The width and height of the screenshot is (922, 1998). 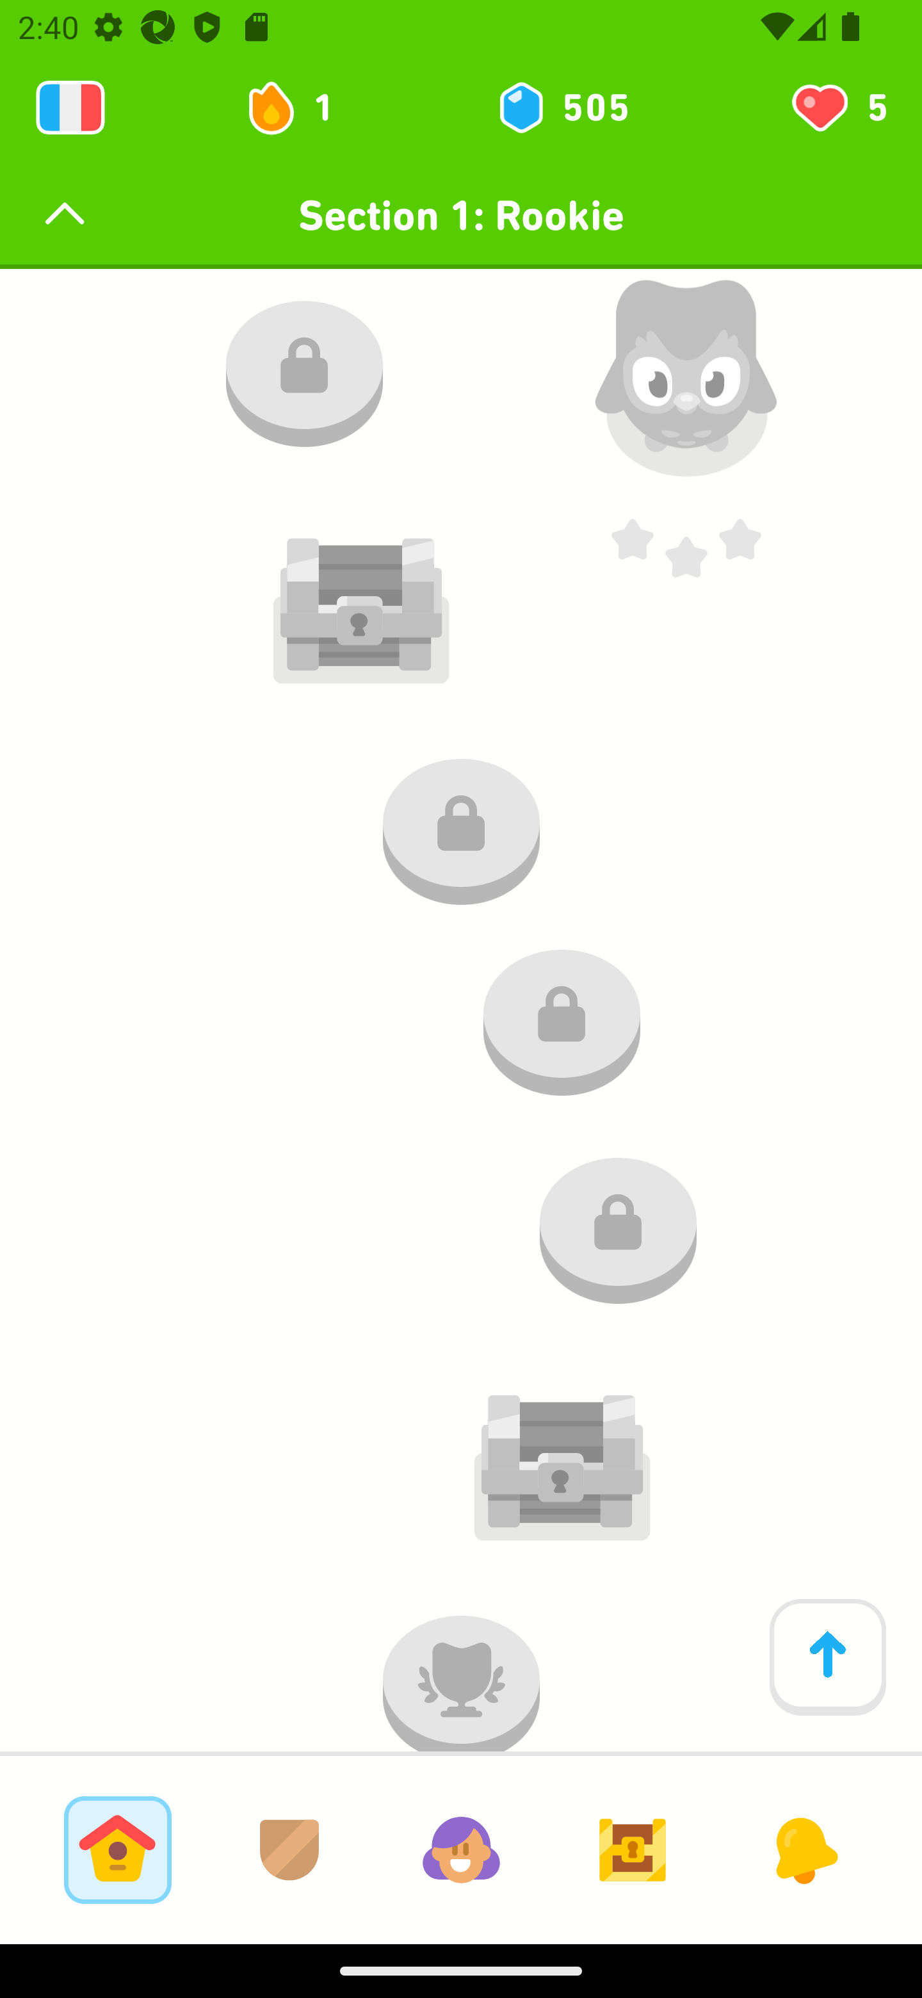 I want to click on You have 5 hearts left 5, so click(x=837, y=108).